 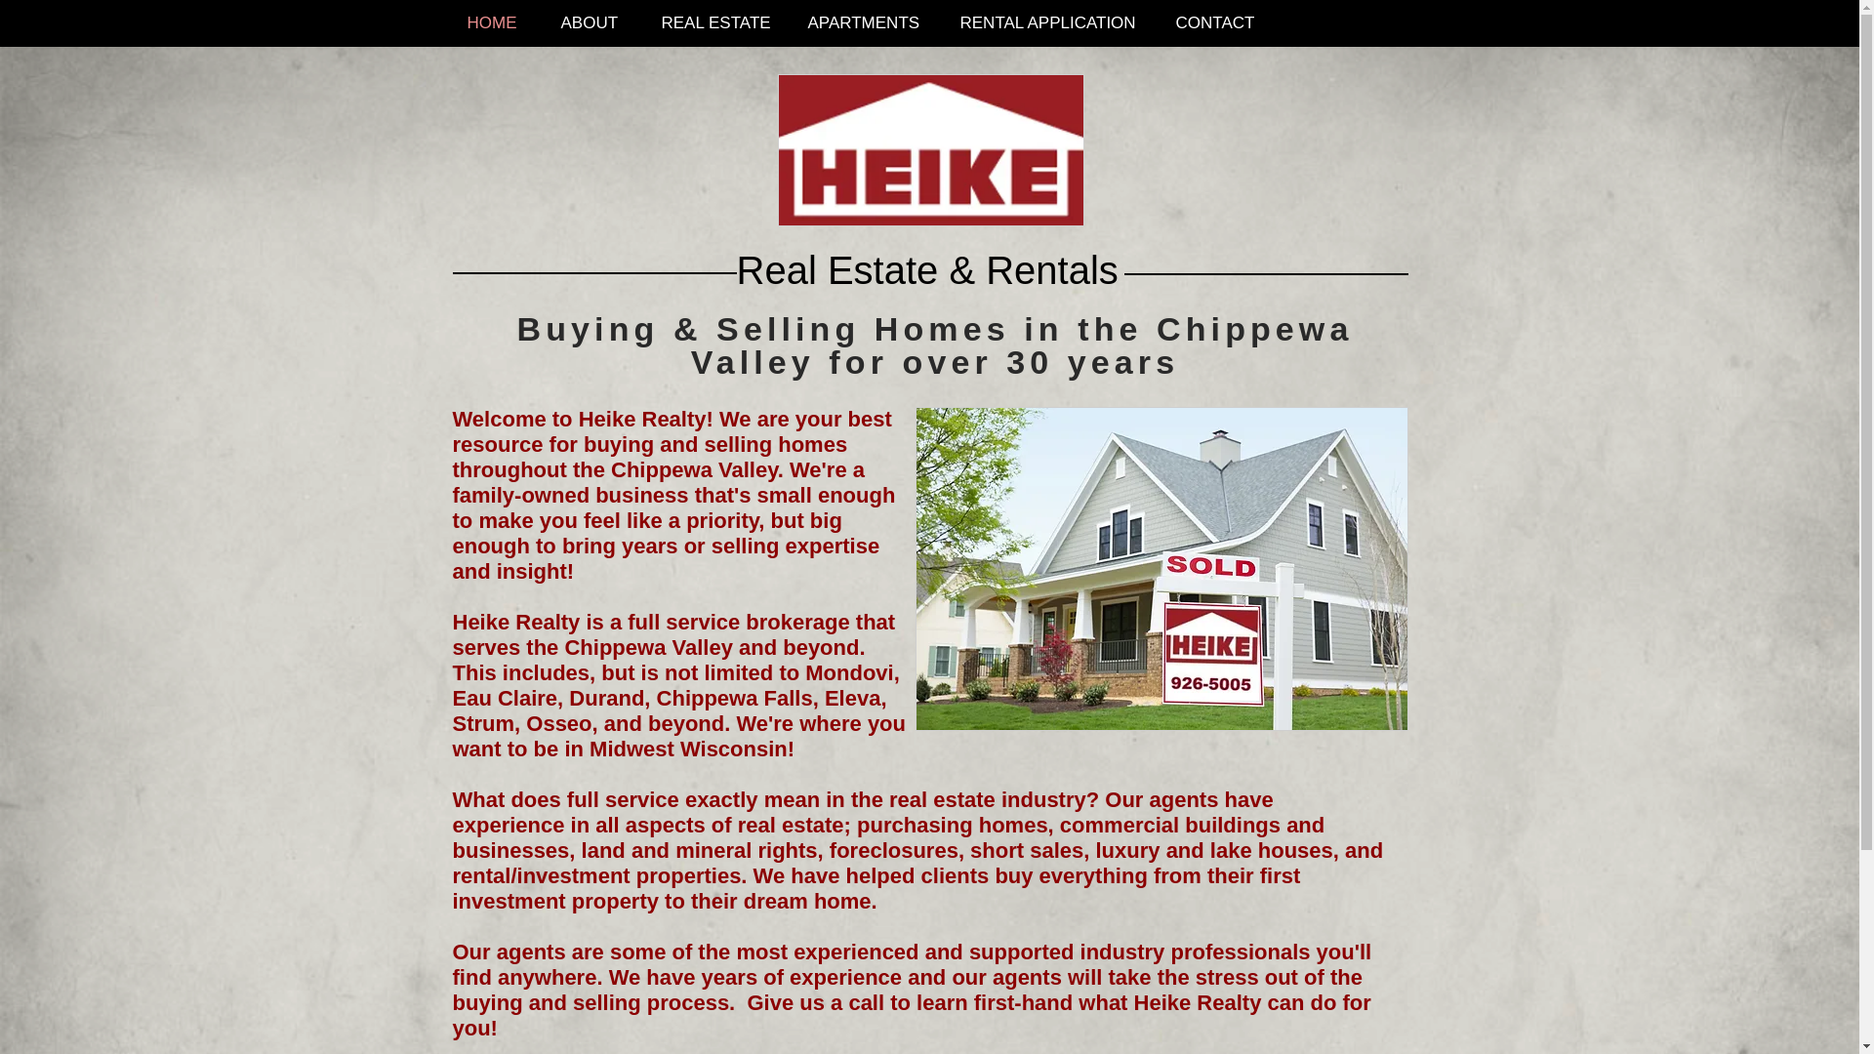 What do you see at coordinates (500, 22) in the screenshot?
I see `HOME` at bounding box center [500, 22].